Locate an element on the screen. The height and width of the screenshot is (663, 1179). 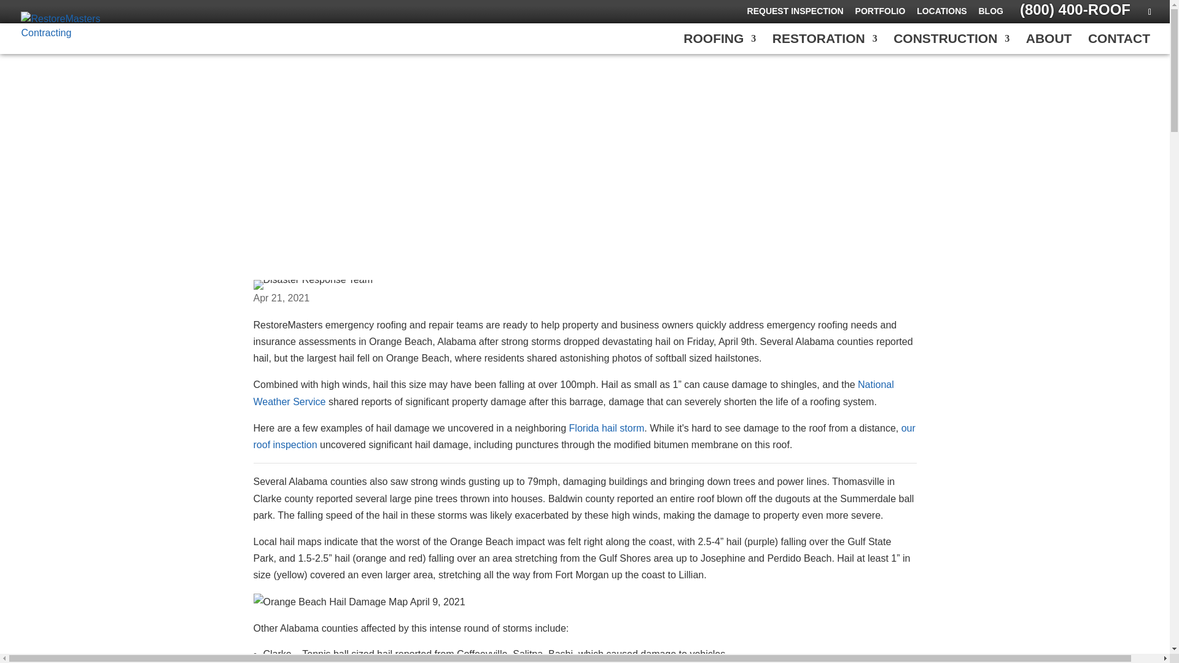
ROOFING is located at coordinates (720, 44).